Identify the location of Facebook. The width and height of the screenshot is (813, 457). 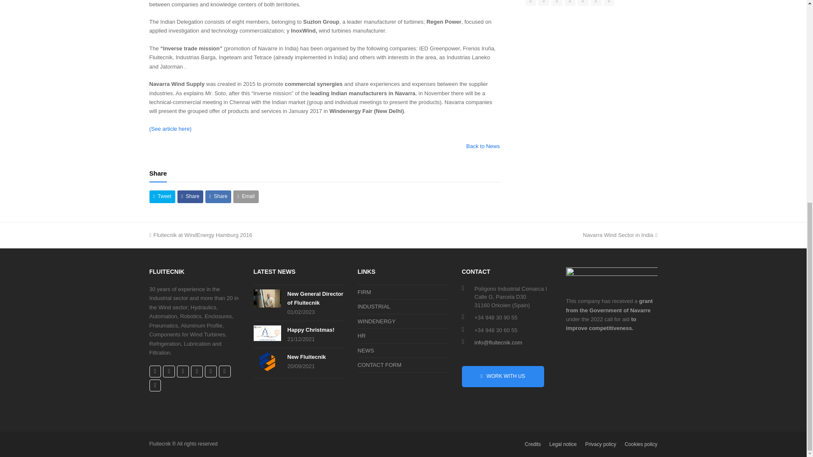
(544, 3).